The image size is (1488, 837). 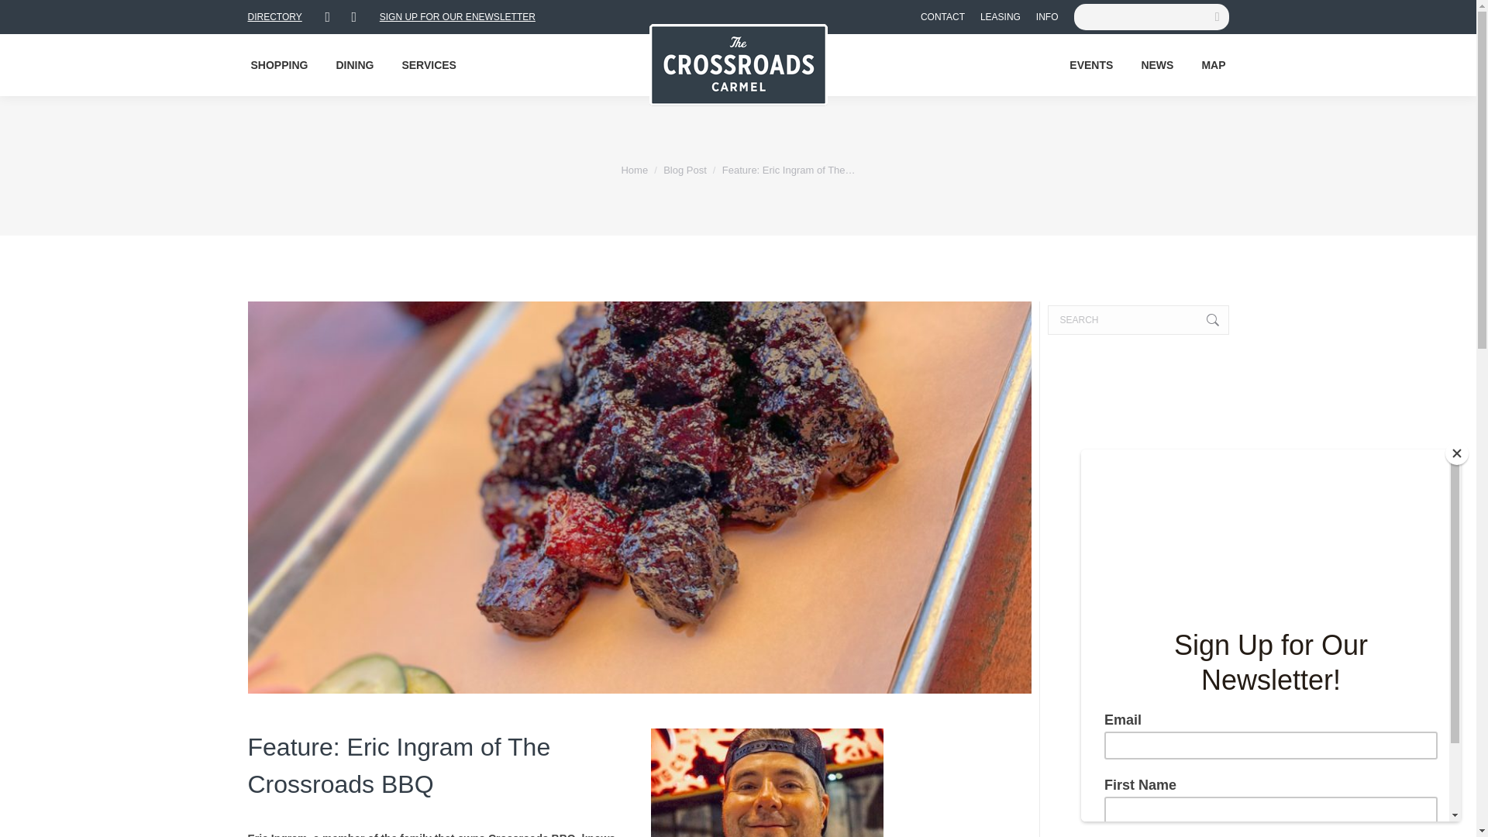 I want to click on DINING, so click(x=353, y=64).